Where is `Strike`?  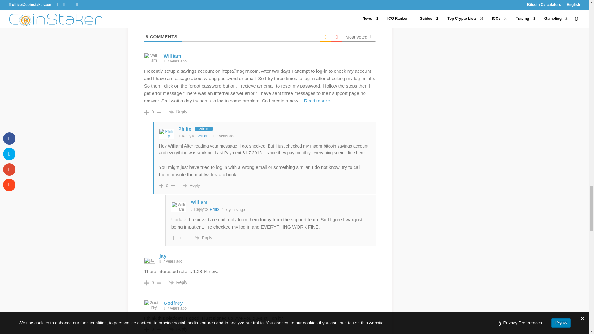 Strike is located at coordinates (196, 3).